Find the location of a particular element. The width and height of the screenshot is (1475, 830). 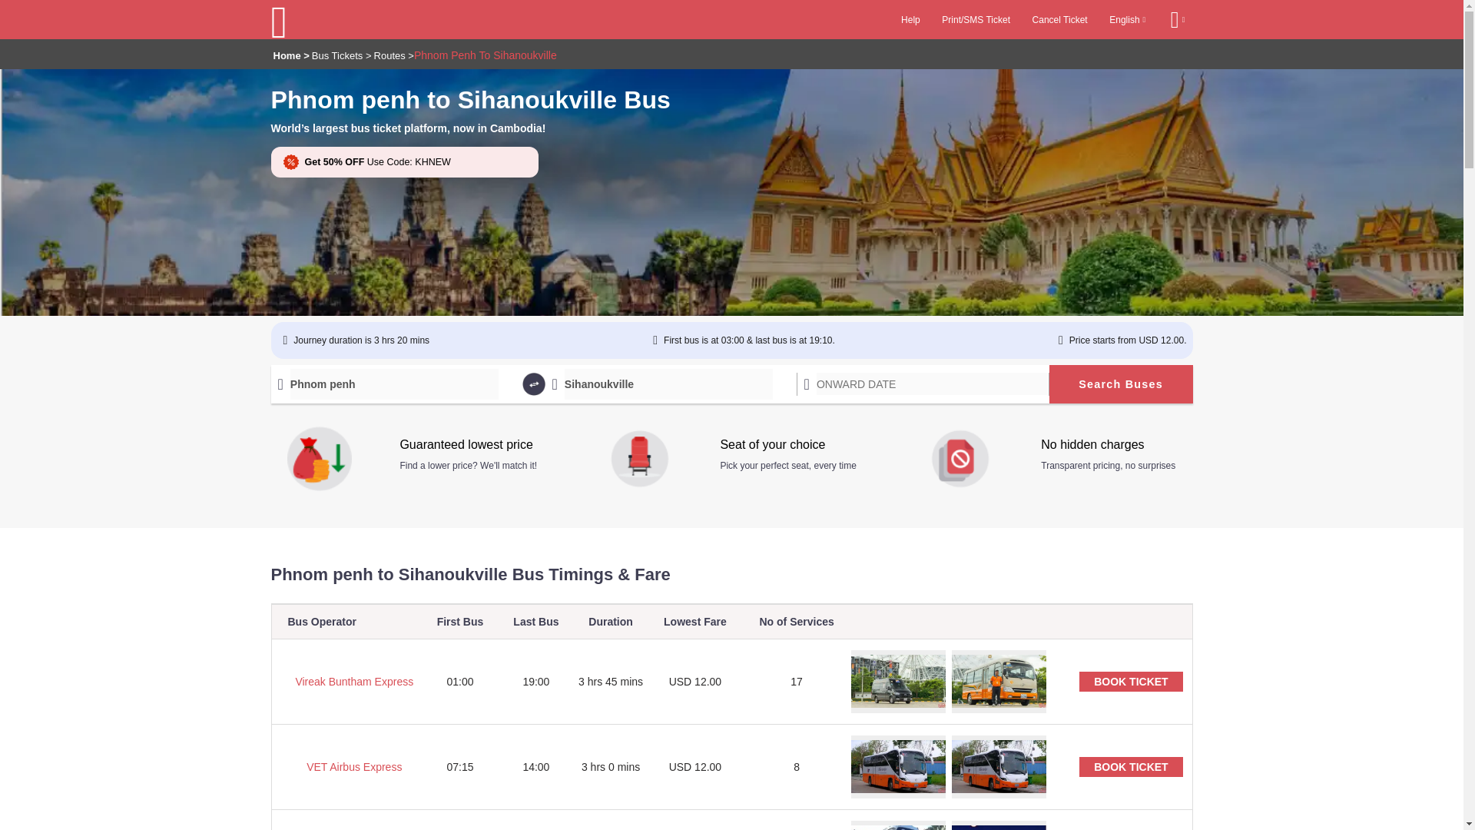

Search Buses is located at coordinates (1121, 384).